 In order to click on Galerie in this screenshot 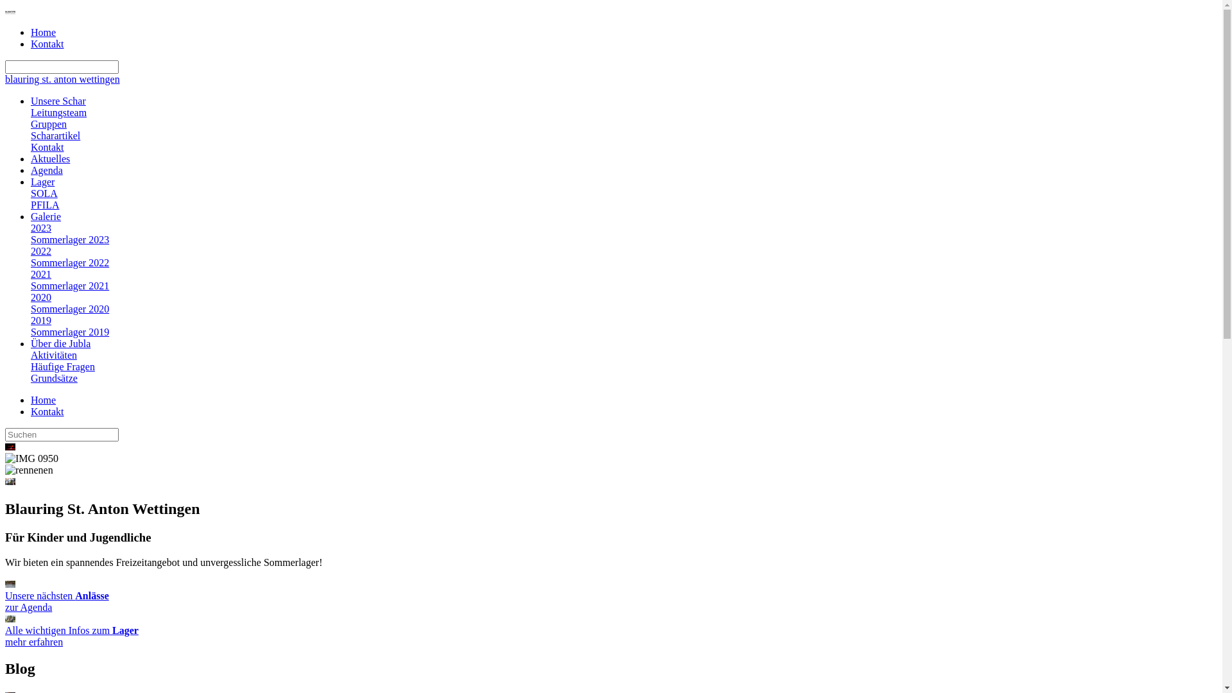, I will do `click(46, 217)`.